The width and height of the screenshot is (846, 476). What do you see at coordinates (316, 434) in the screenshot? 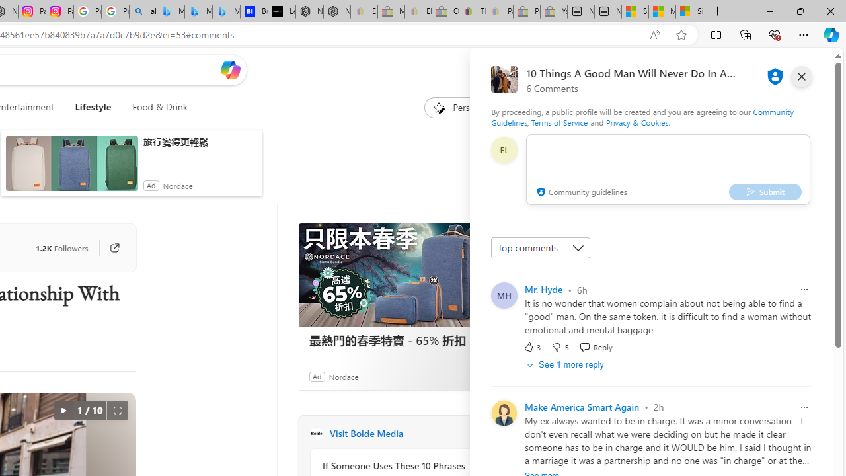
I see `Bolde Media` at bounding box center [316, 434].